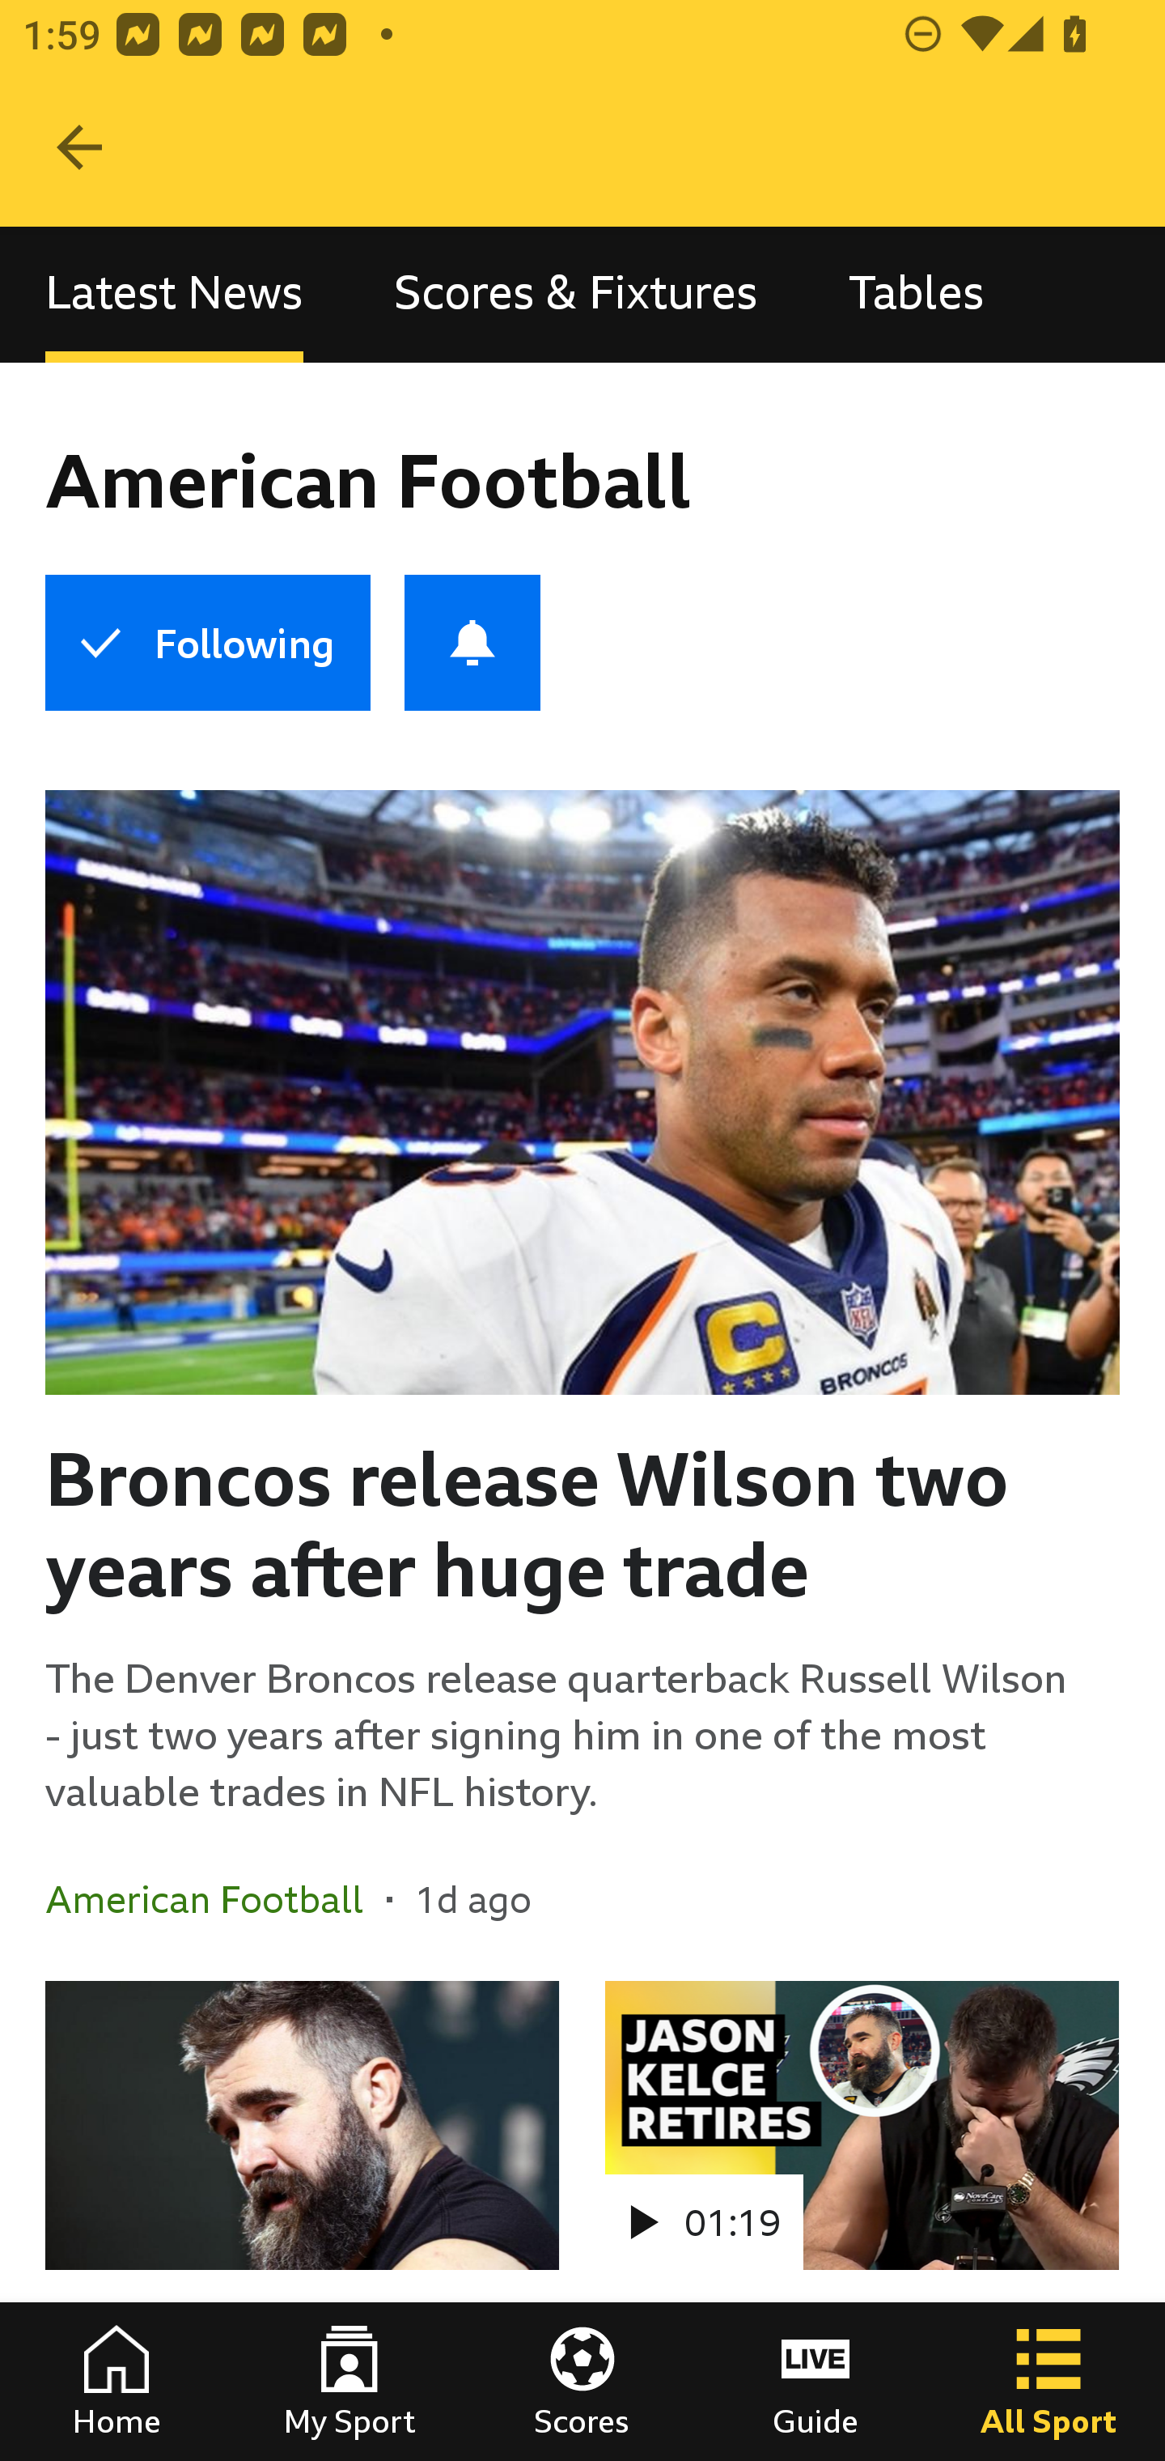 This screenshot has width=1165, height=2461. What do you see at coordinates (303, 2221) in the screenshot?
I see `Tearful Jason Kelce retires after 13 NFL seasons` at bounding box center [303, 2221].